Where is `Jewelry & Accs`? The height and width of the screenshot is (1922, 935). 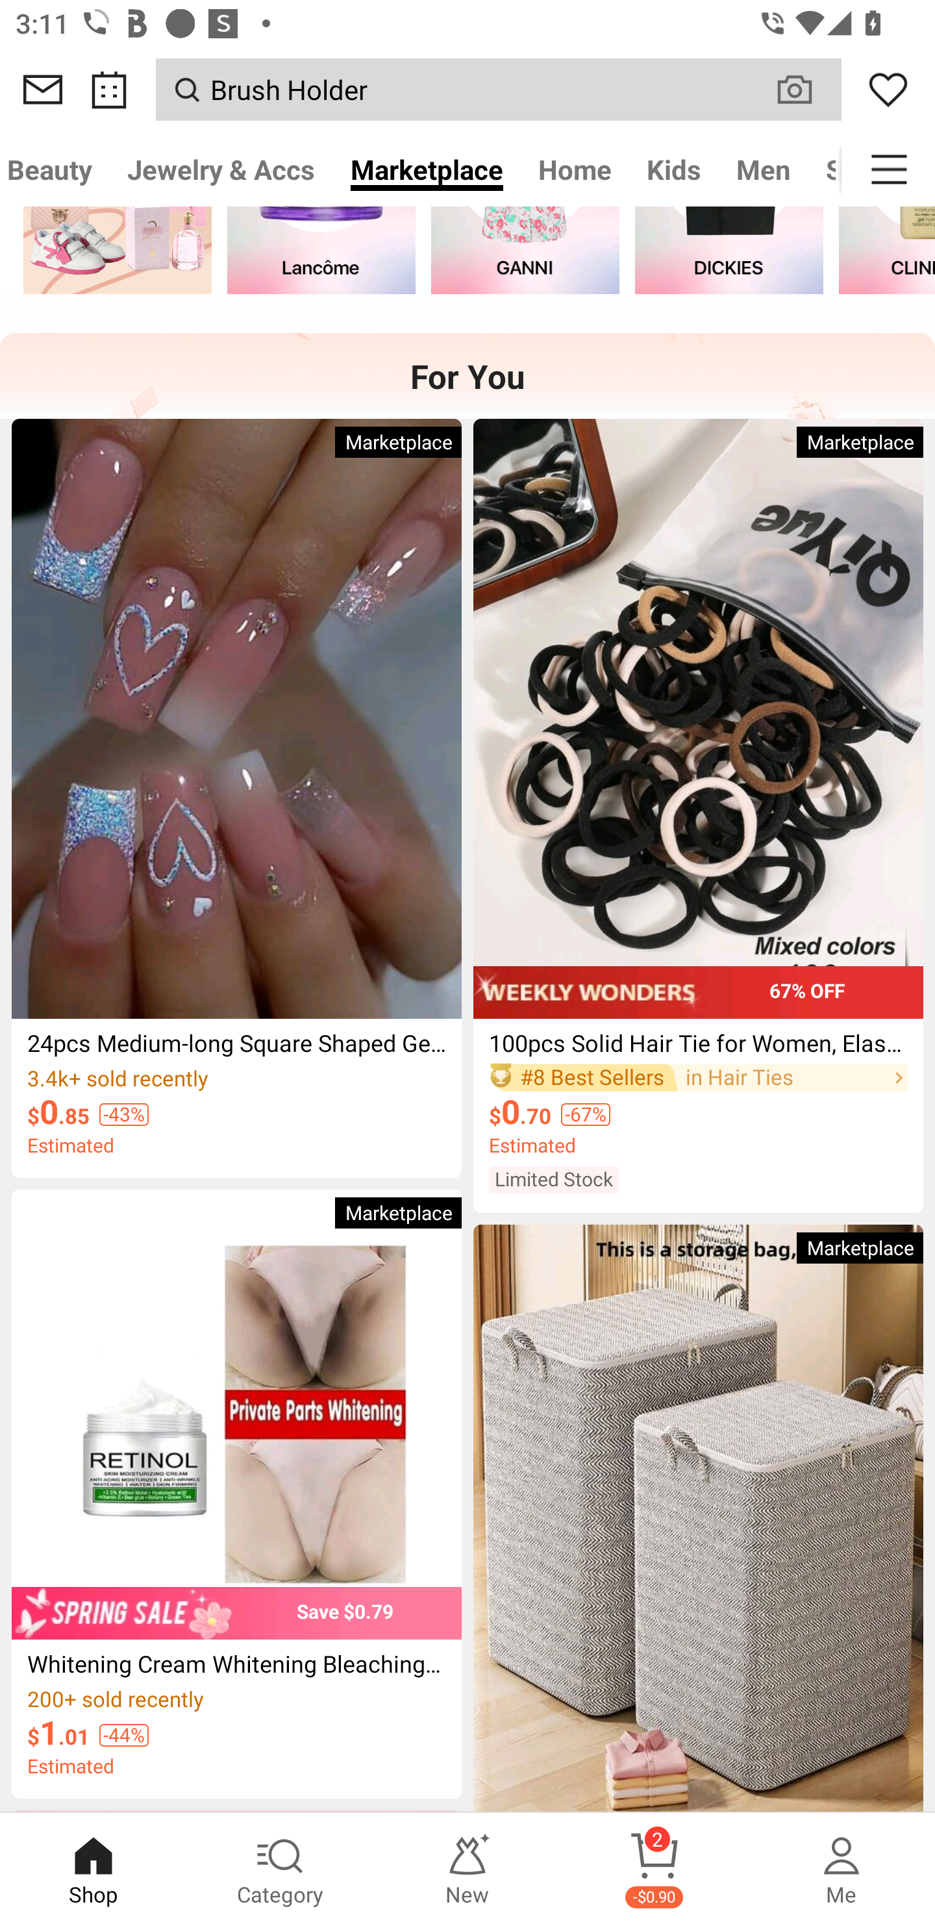
Jewelry & Accs is located at coordinates (221, 169).